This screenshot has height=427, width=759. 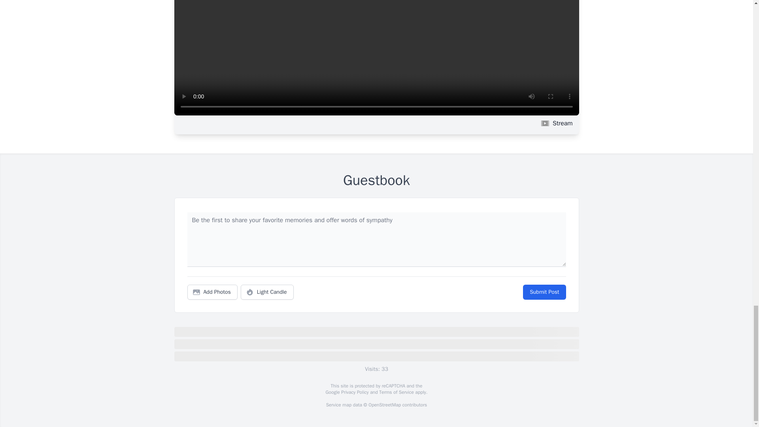 I want to click on OpenStreetMap, so click(x=384, y=405).